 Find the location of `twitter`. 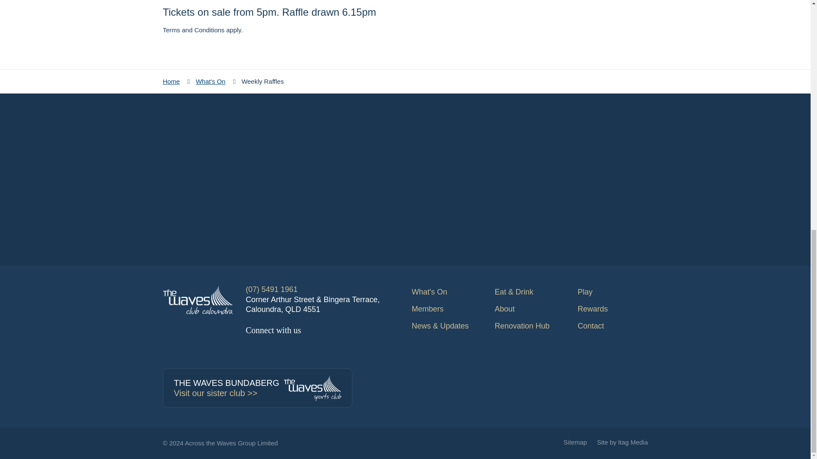

twitter is located at coordinates (271, 349).